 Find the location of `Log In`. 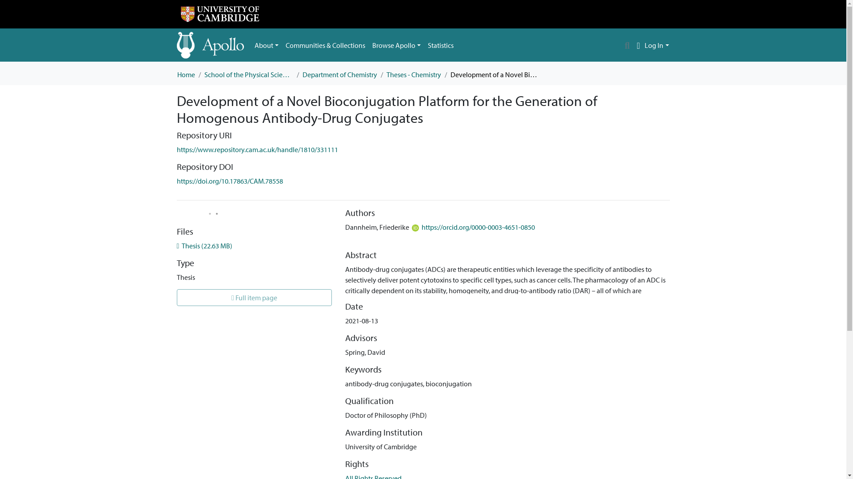

Log In is located at coordinates (657, 45).